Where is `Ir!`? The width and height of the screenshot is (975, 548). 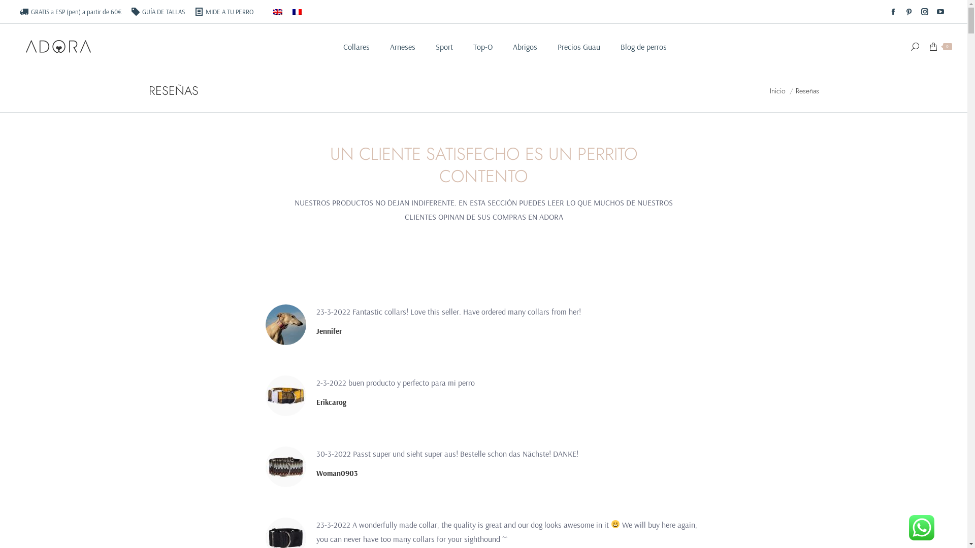
Ir! is located at coordinates (13, 11).